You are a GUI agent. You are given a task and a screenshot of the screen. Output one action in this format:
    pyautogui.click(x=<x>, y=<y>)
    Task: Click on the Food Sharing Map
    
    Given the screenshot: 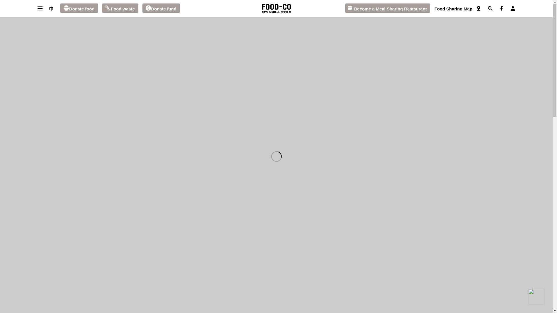 What is the action you would take?
    pyautogui.click(x=478, y=8)
    